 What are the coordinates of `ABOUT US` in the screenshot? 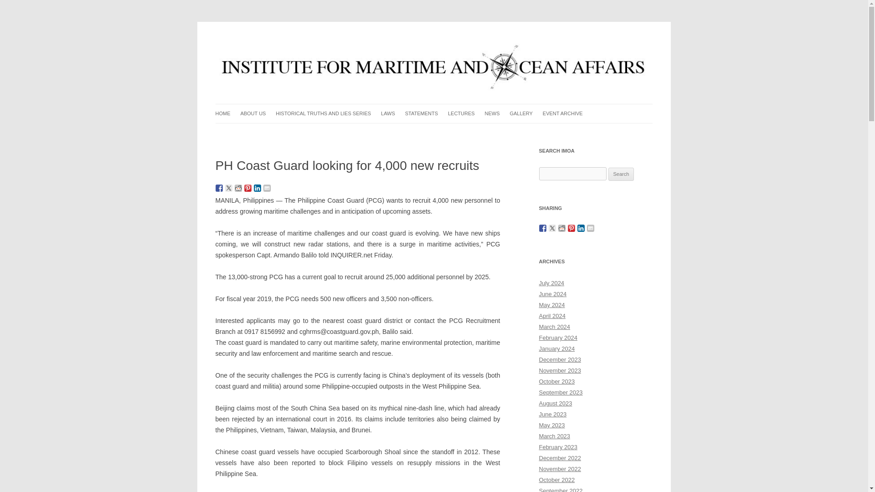 It's located at (252, 113).